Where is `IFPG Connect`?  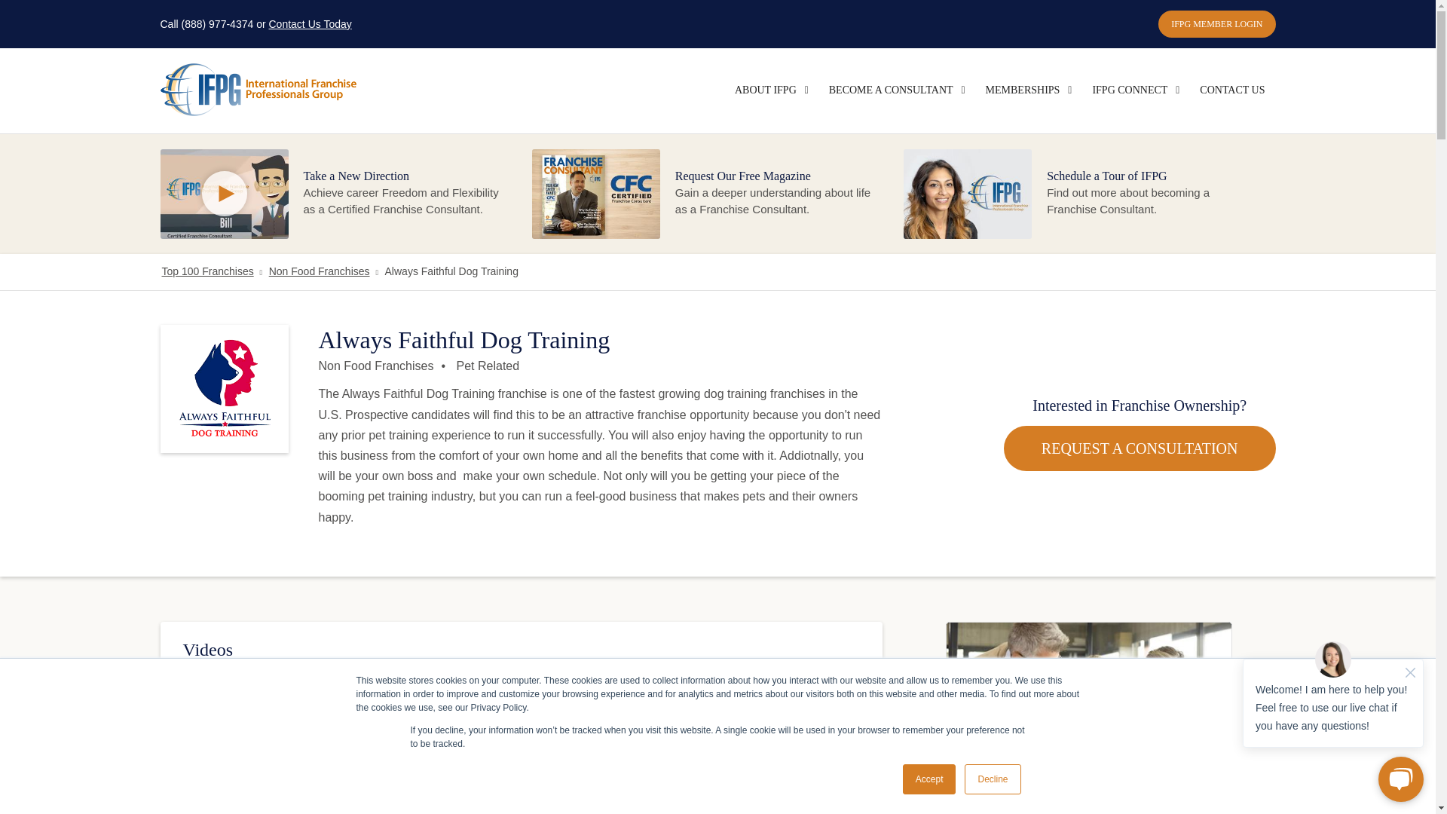
IFPG Connect is located at coordinates (1129, 90).